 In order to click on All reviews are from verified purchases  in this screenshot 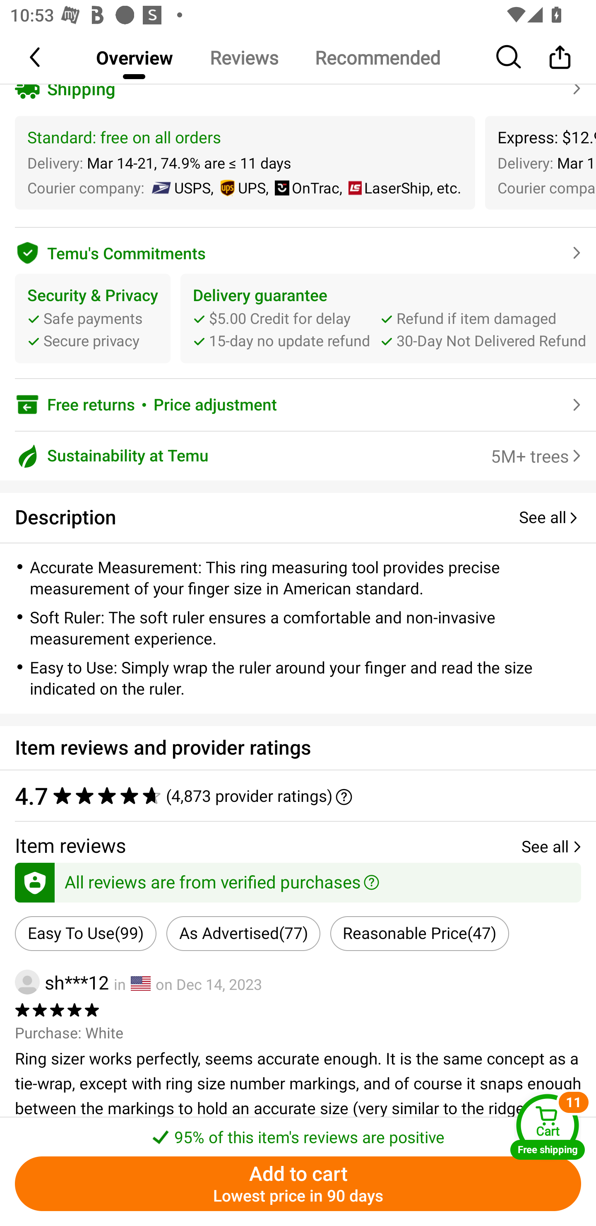, I will do `click(298, 880)`.